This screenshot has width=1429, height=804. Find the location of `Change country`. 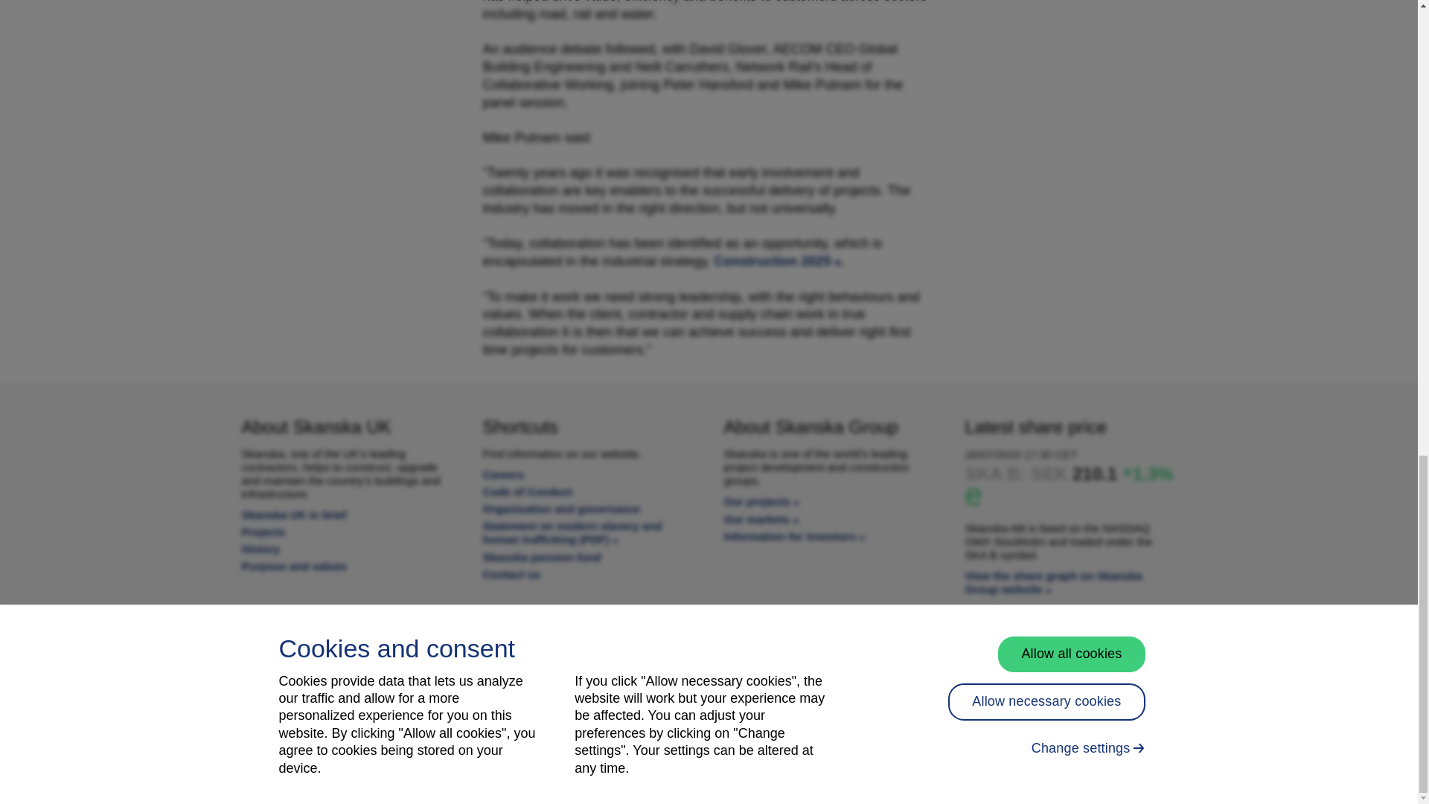

Change country is located at coordinates (347, 651).